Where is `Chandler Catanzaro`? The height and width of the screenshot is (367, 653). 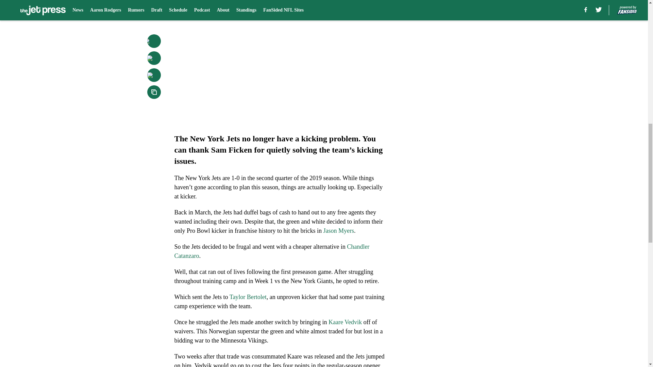 Chandler Catanzaro is located at coordinates (272, 251).